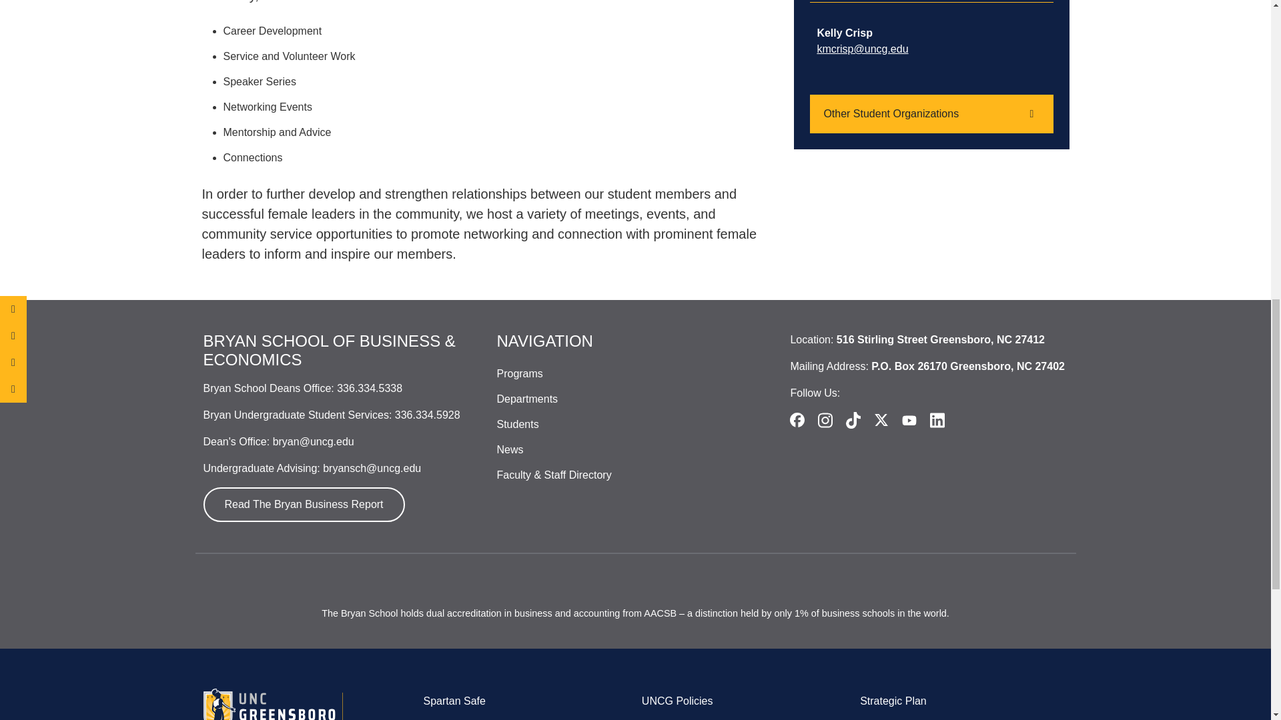 This screenshot has height=720, width=1281. What do you see at coordinates (797, 420) in the screenshot?
I see `Facebook icon` at bounding box center [797, 420].